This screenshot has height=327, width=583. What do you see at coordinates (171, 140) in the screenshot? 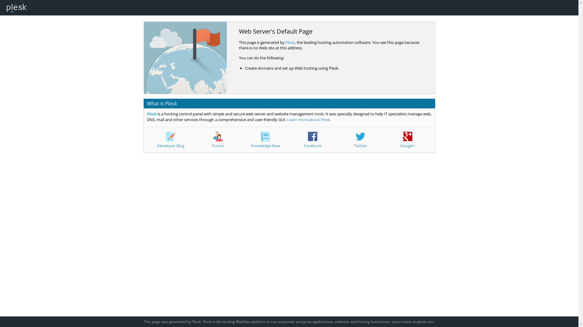
I see `Developer Blog` at bounding box center [171, 140].